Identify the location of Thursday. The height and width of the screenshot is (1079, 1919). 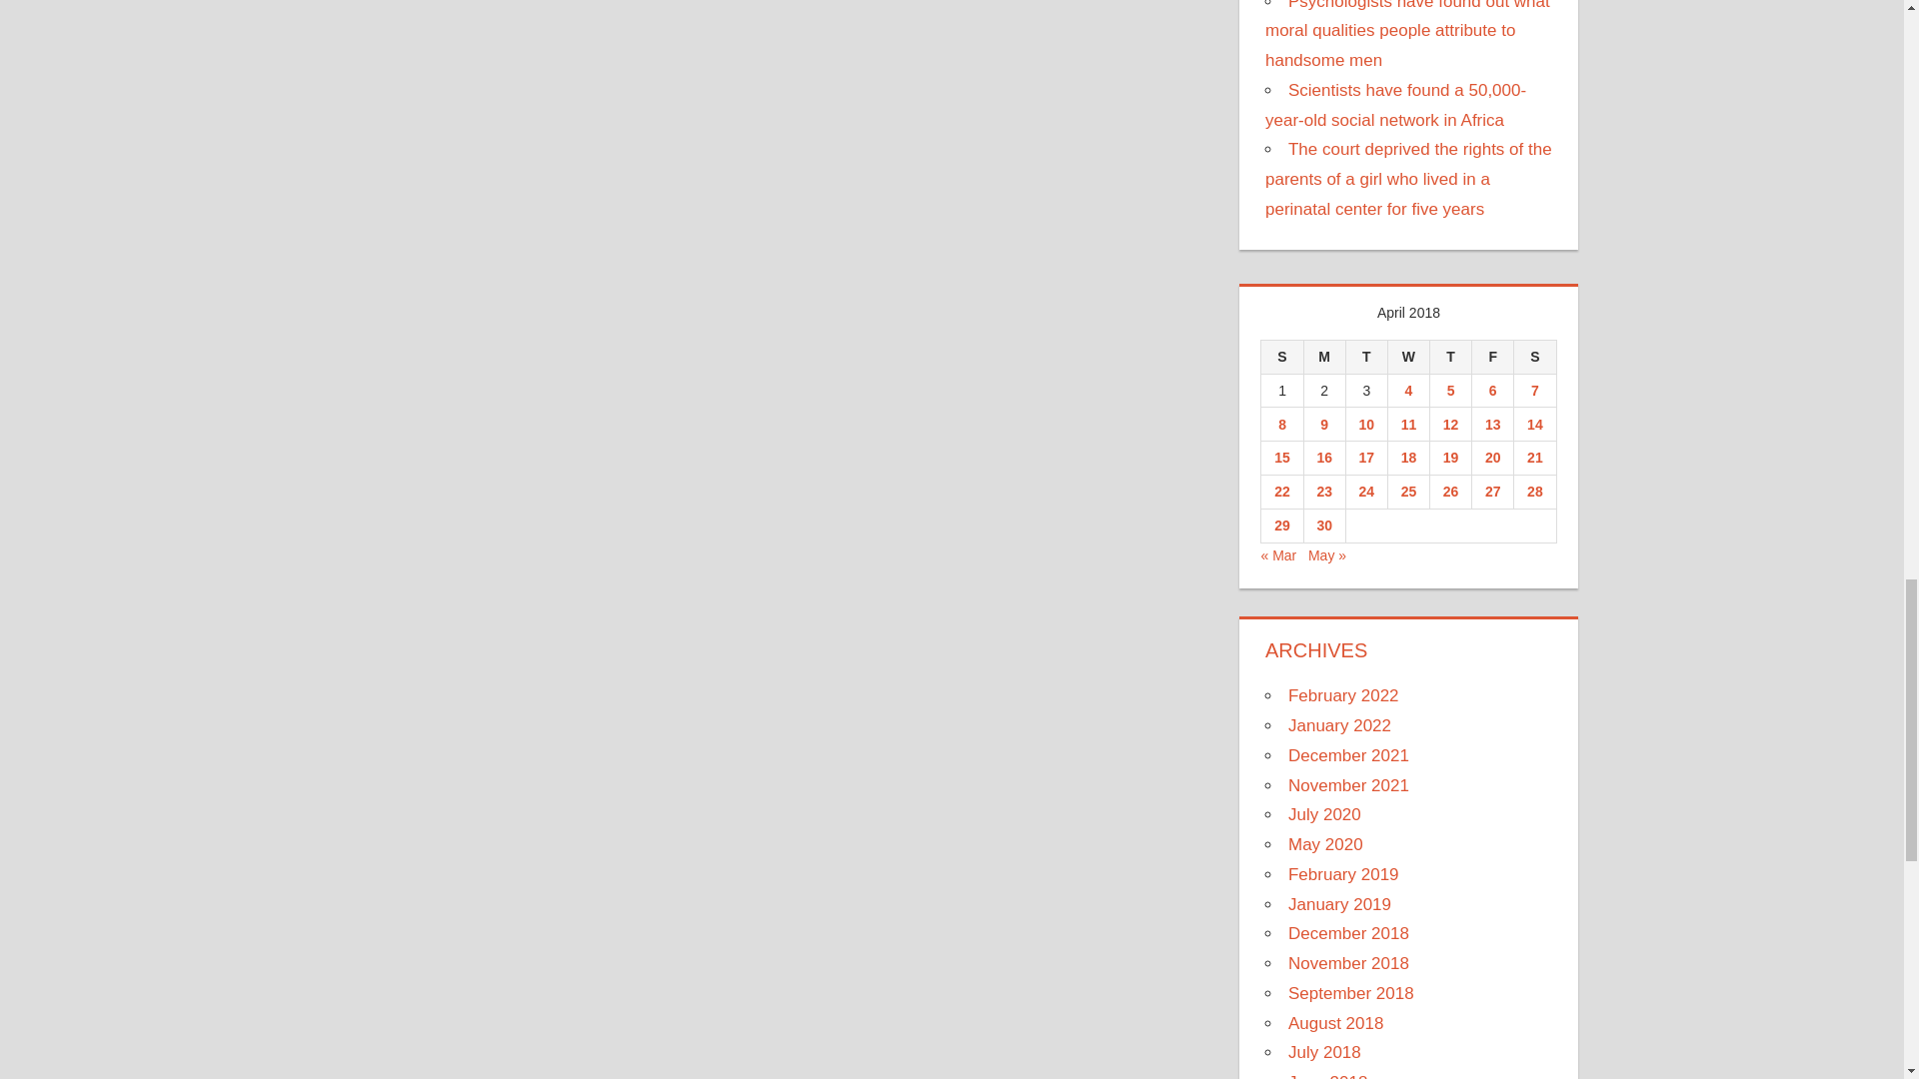
(1450, 356).